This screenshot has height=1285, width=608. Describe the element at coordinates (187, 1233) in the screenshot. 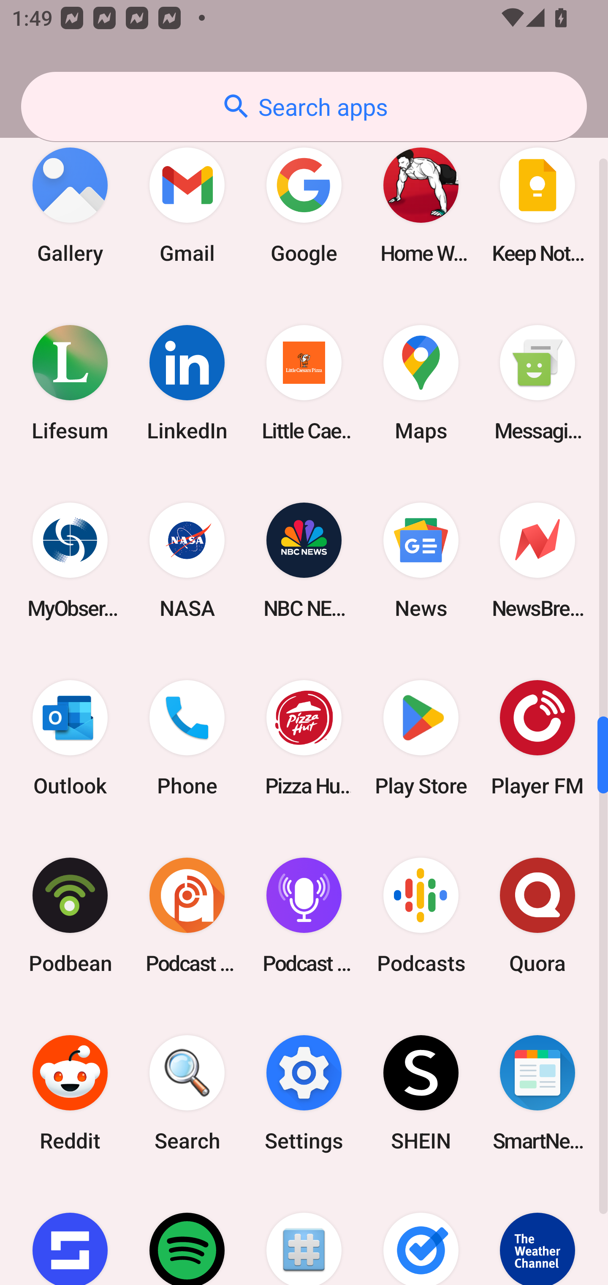

I see `Spotify` at that location.